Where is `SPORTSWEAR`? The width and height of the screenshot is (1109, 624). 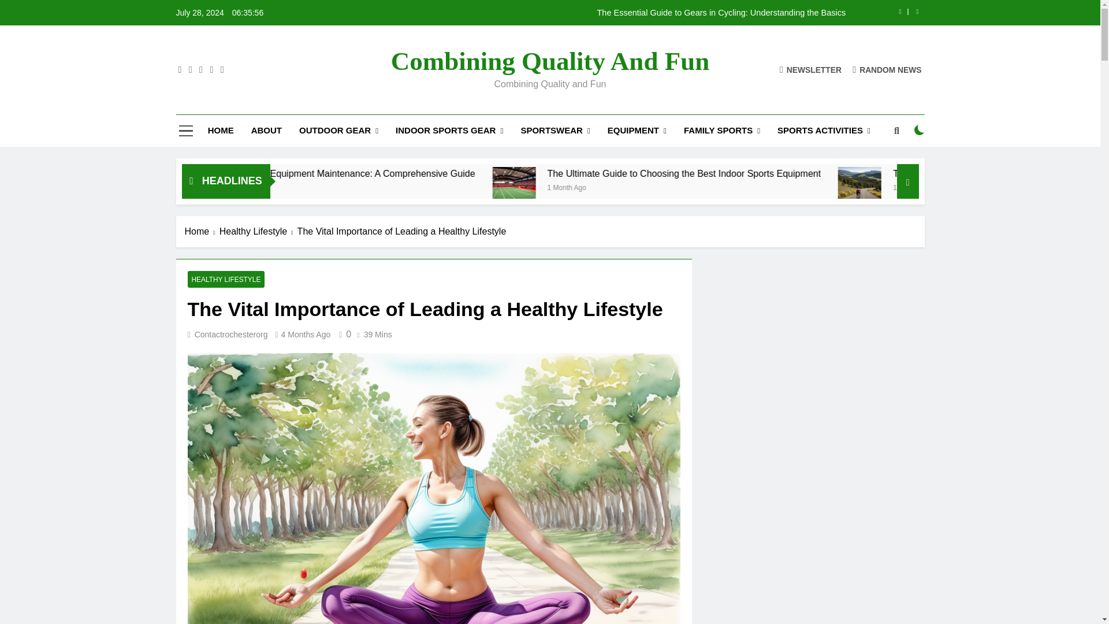
SPORTSWEAR is located at coordinates (554, 131).